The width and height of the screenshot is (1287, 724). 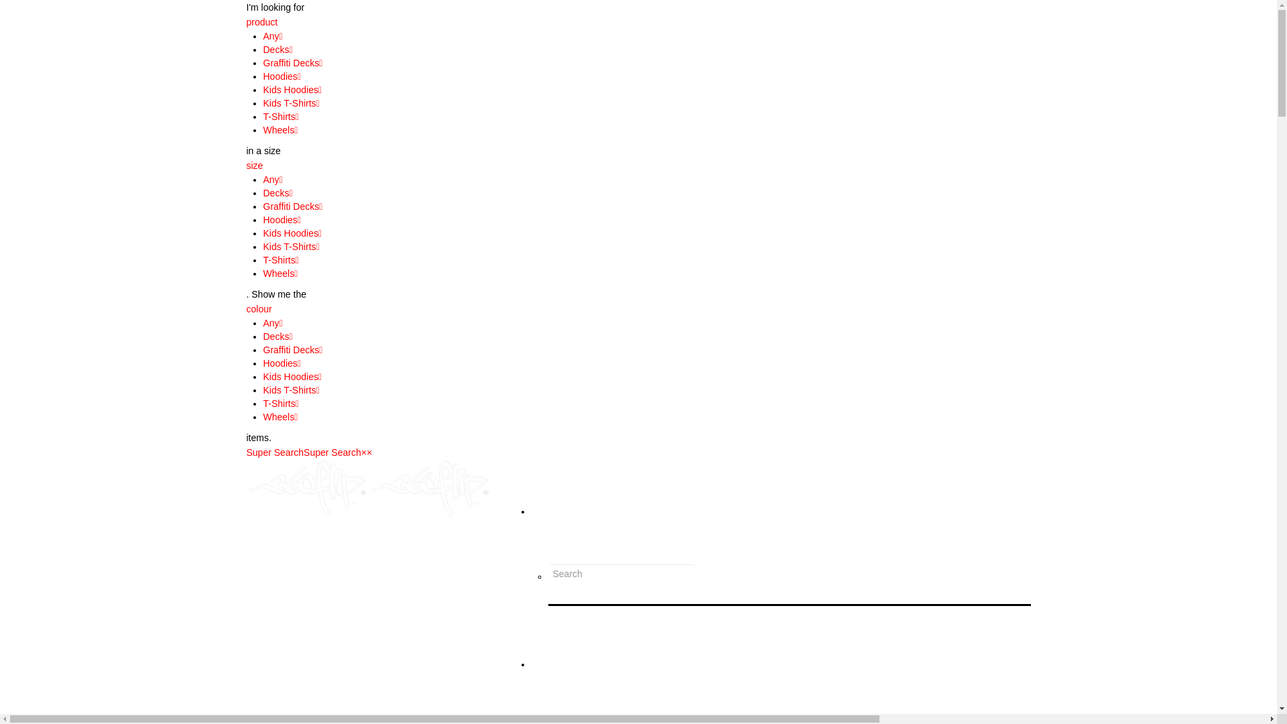 What do you see at coordinates (279, 260) in the screenshot?
I see `T-Shirts` at bounding box center [279, 260].